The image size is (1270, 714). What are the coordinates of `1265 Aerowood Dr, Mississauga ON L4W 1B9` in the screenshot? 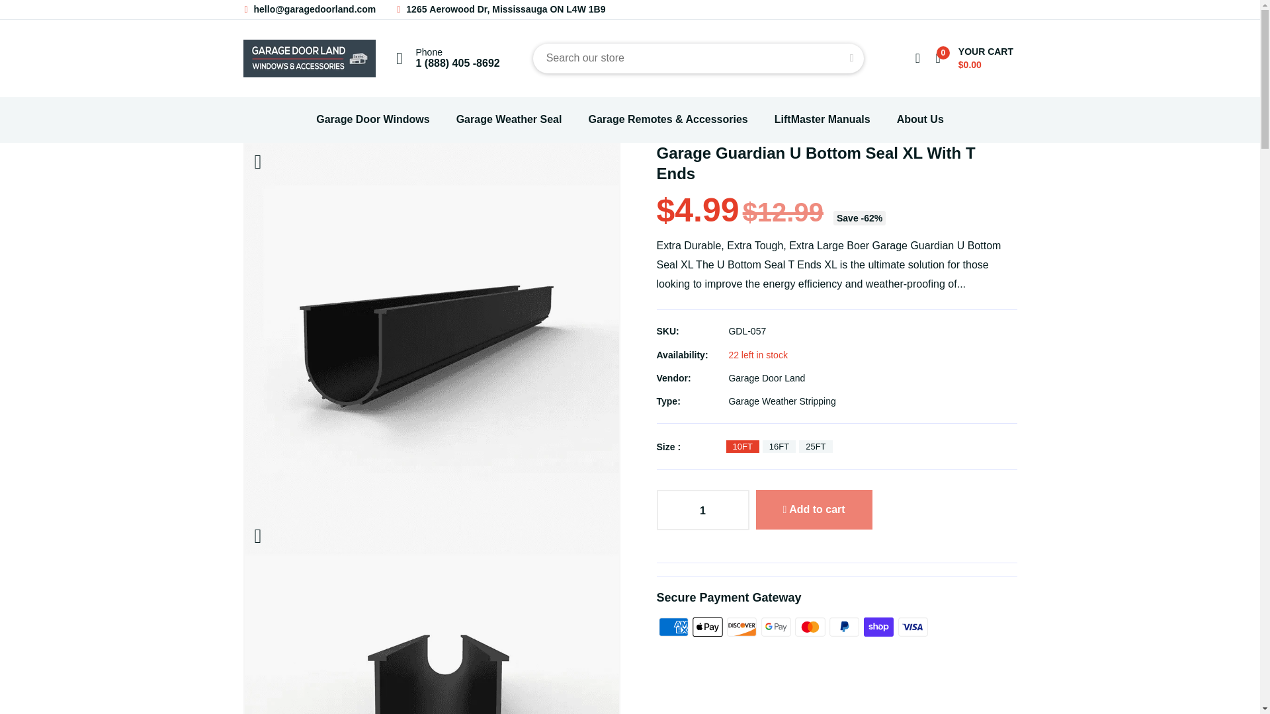 It's located at (500, 9).